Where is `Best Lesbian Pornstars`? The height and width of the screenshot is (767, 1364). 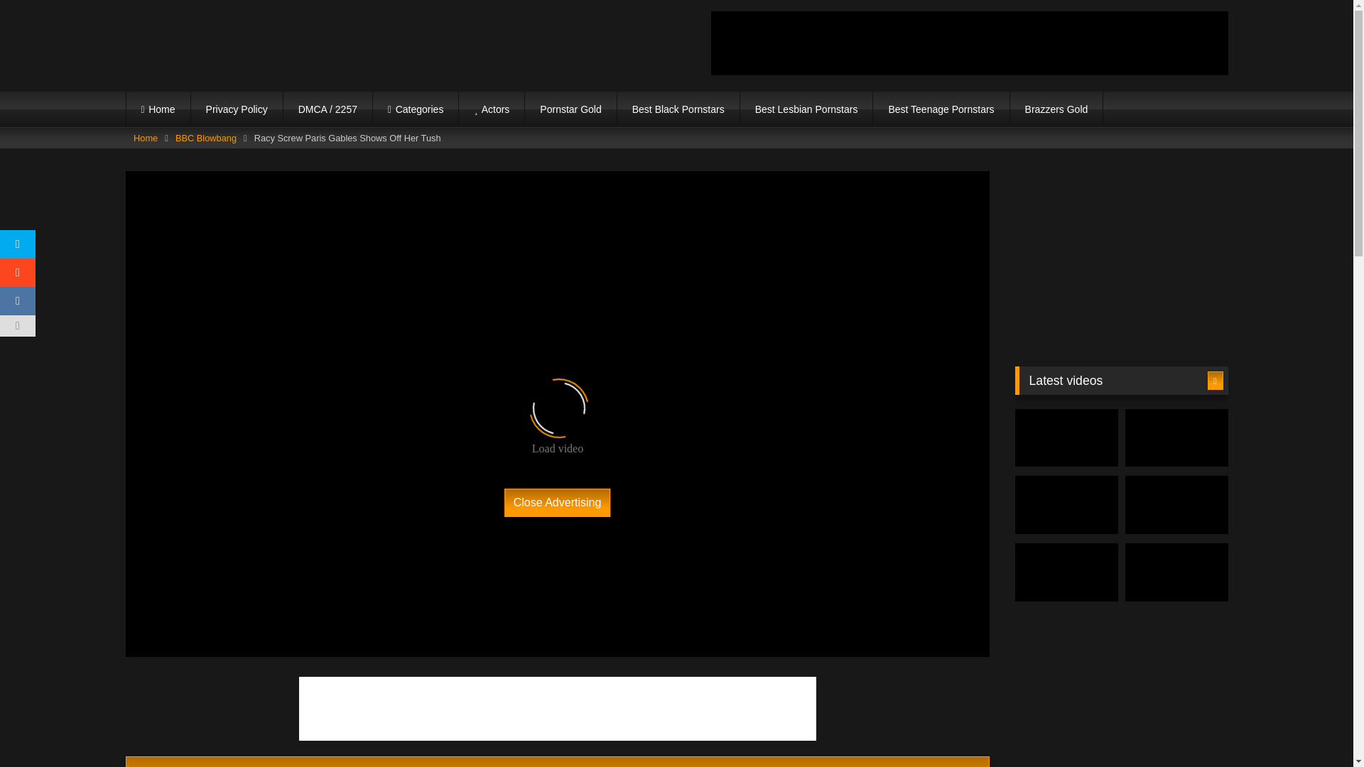
Best Lesbian Pornstars is located at coordinates (806, 109).